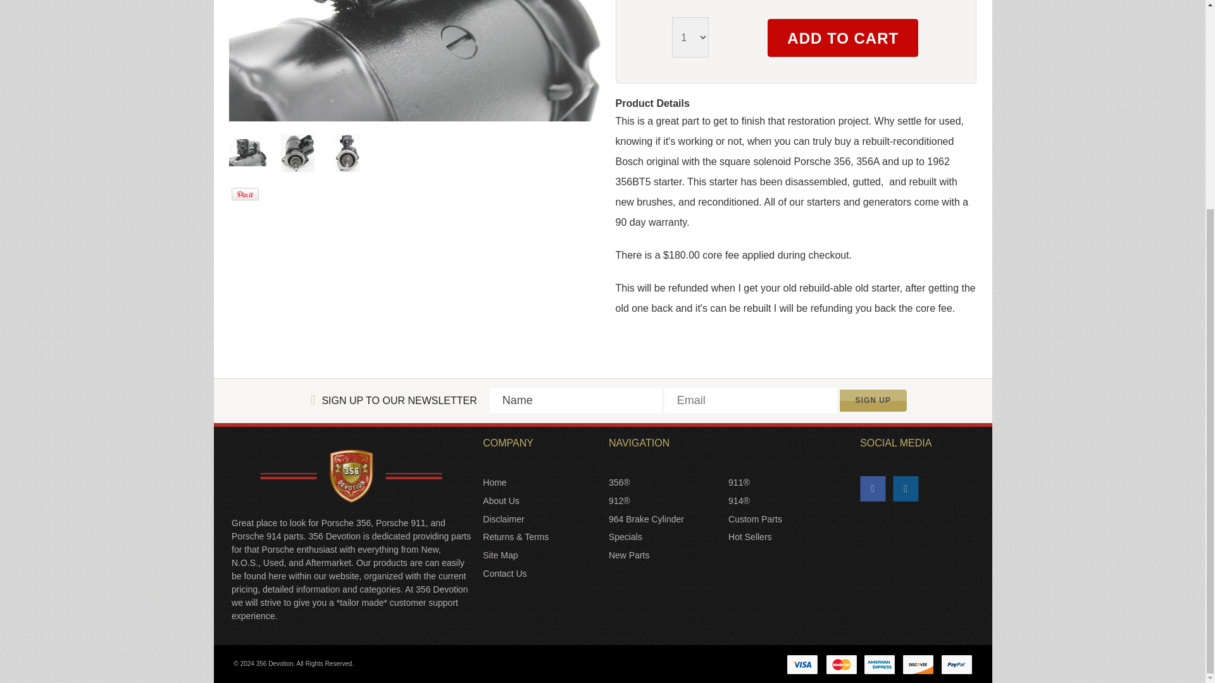  Describe the element at coordinates (416, 61) in the screenshot. I see `Image 1` at that location.